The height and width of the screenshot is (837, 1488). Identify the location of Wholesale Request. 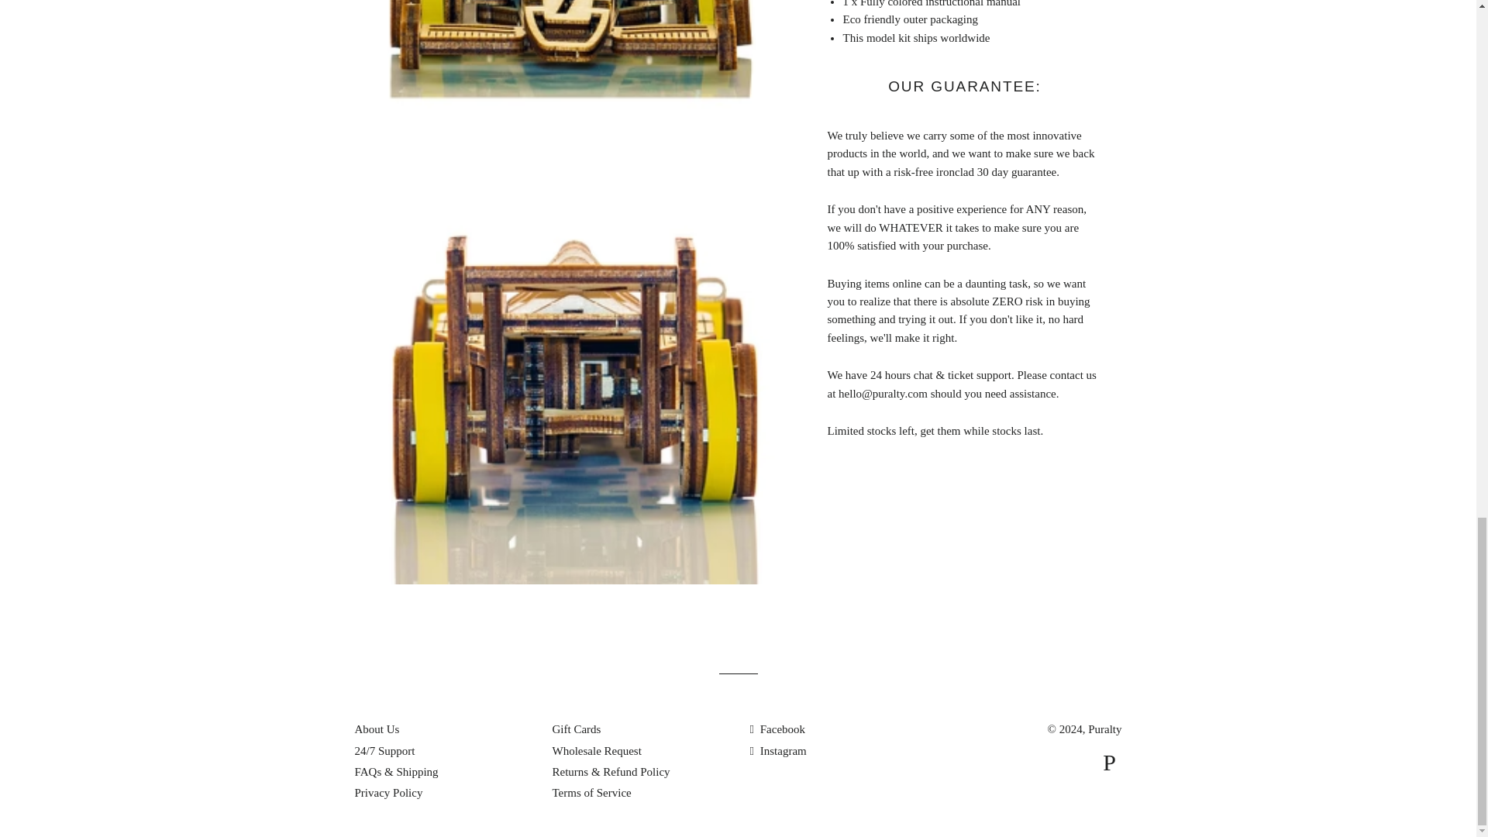
(597, 751).